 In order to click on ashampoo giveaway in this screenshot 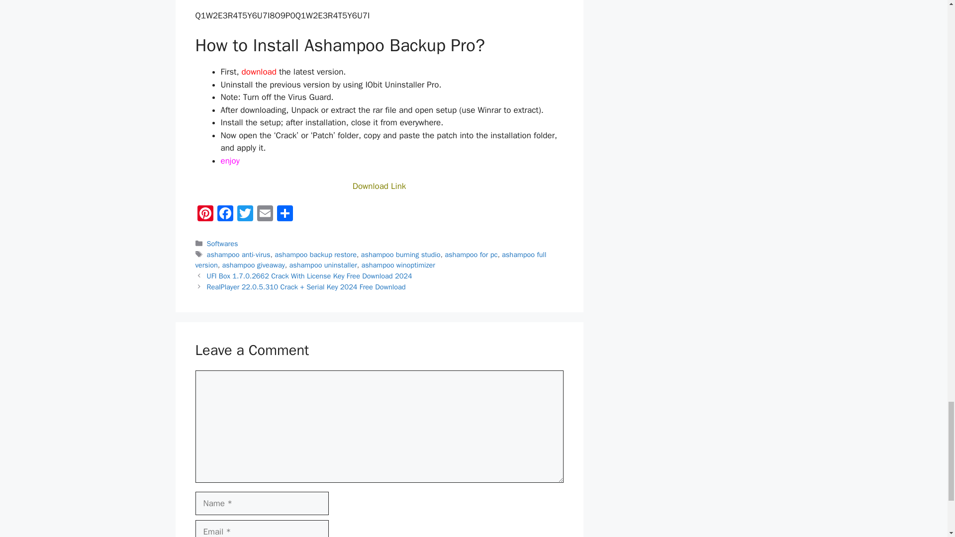, I will do `click(253, 265)`.